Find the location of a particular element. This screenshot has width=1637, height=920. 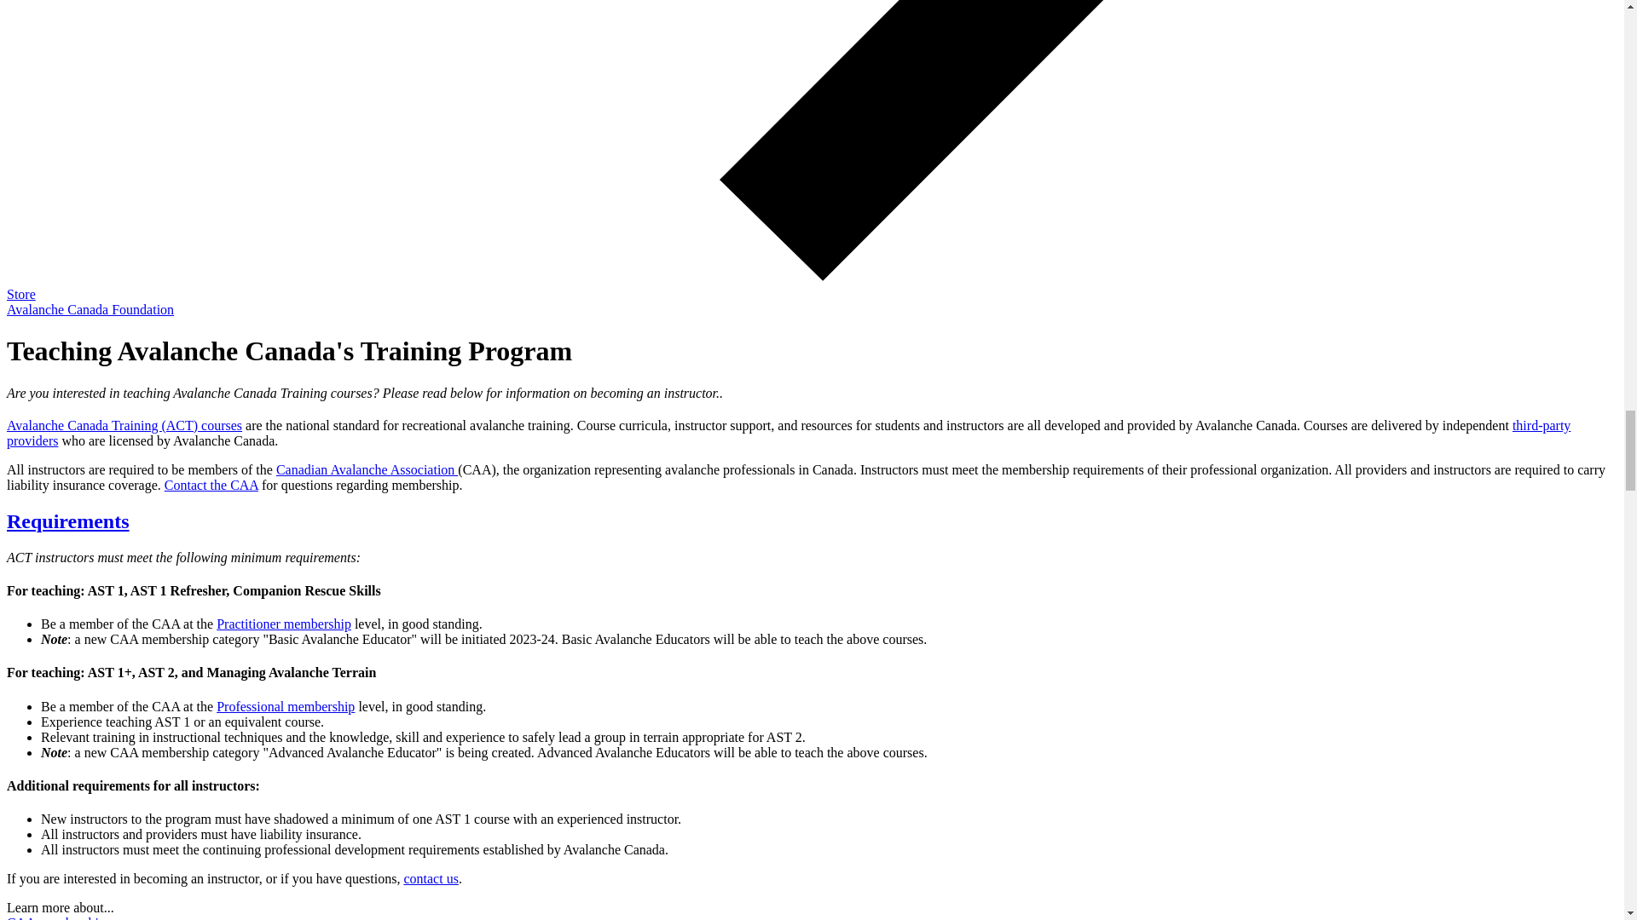

Avalanche Canada Foundation is located at coordinates (90, 309).